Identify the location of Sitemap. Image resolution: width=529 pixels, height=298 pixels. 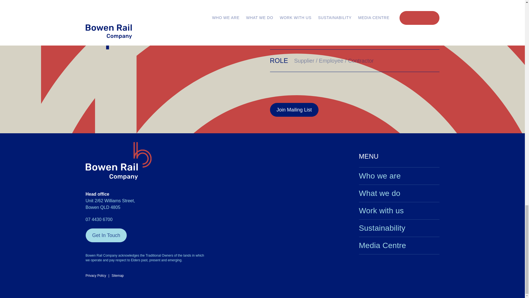
(118, 275).